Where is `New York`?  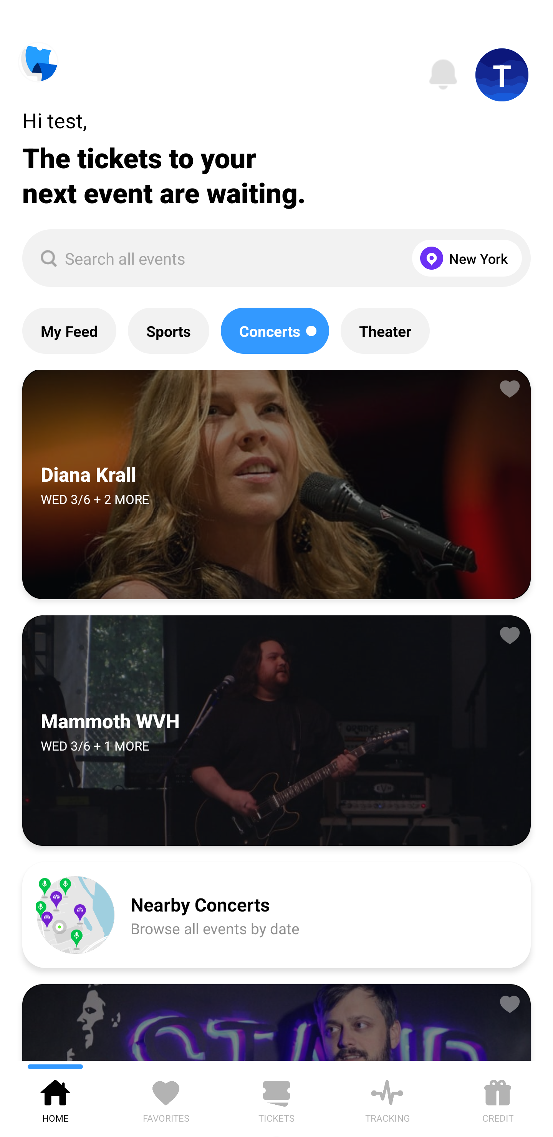
New York is located at coordinates (464, 258).